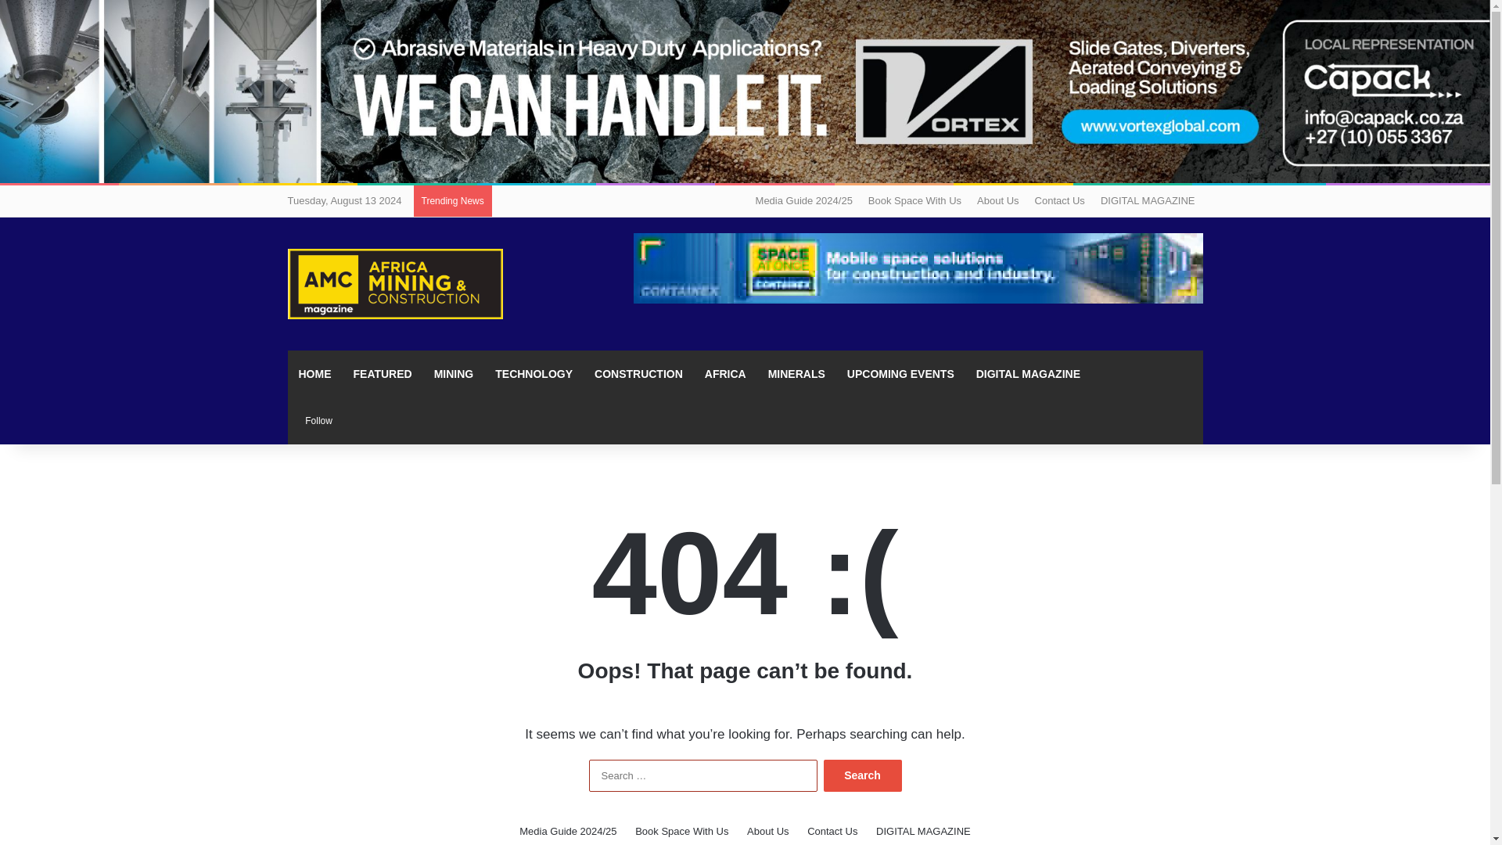 The width and height of the screenshot is (1502, 845). Describe the element at coordinates (901, 374) in the screenshot. I see `UPCOMING EVENTS` at that location.